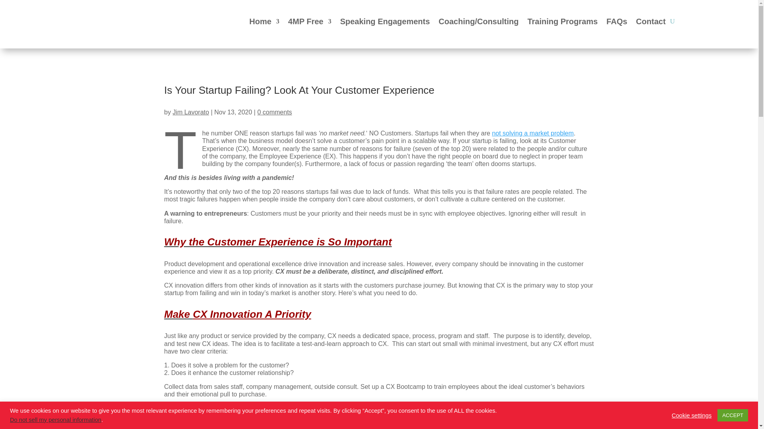  What do you see at coordinates (275, 112) in the screenshot?
I see `0 comments` at bounding box center [275, 112].